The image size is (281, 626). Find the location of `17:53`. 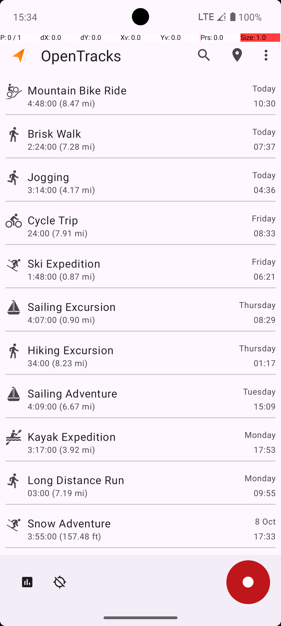

17:53 is located at coordinates (264, 449).